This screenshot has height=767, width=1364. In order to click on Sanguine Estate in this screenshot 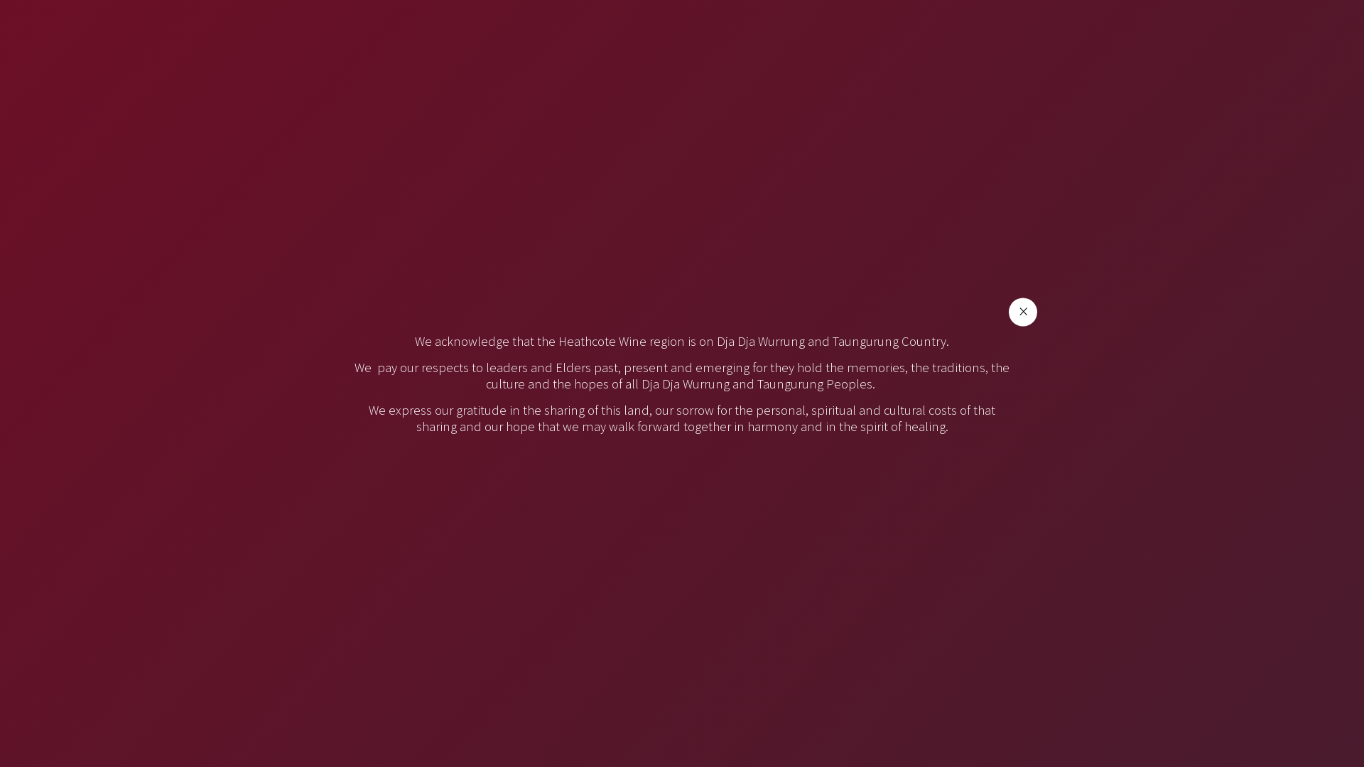, I will do `click(1051, 645)`.